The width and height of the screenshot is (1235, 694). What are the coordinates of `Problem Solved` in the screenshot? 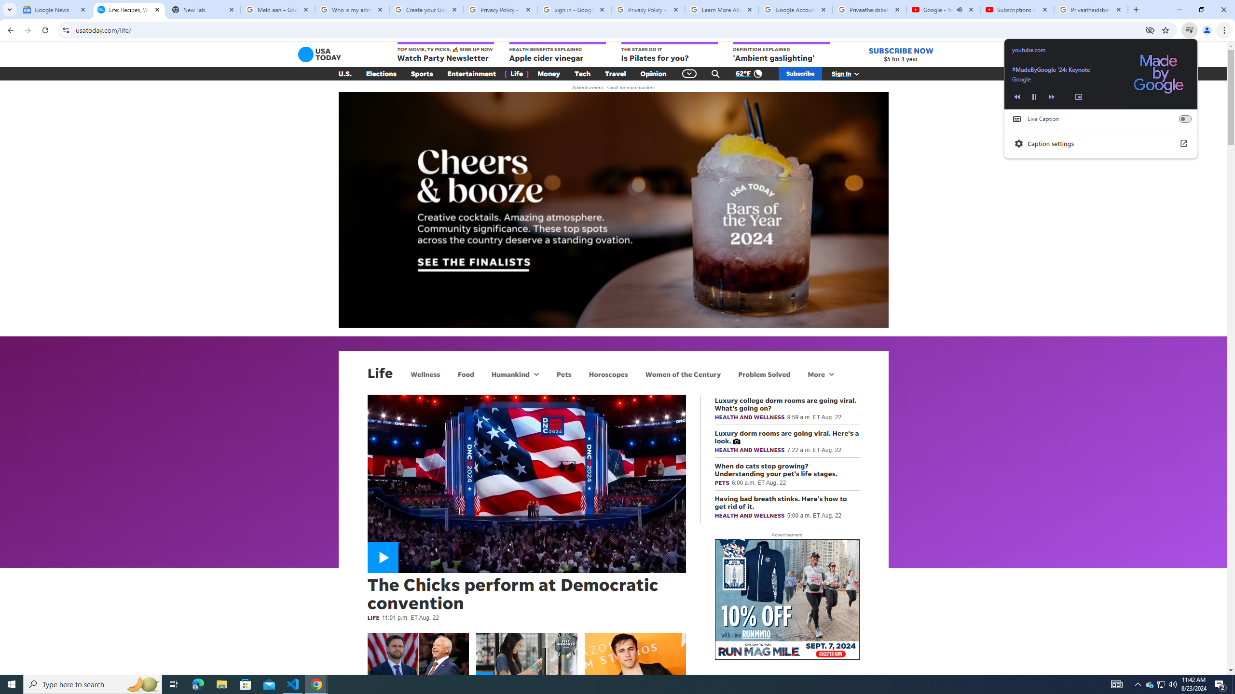 It's located at (764, 374).